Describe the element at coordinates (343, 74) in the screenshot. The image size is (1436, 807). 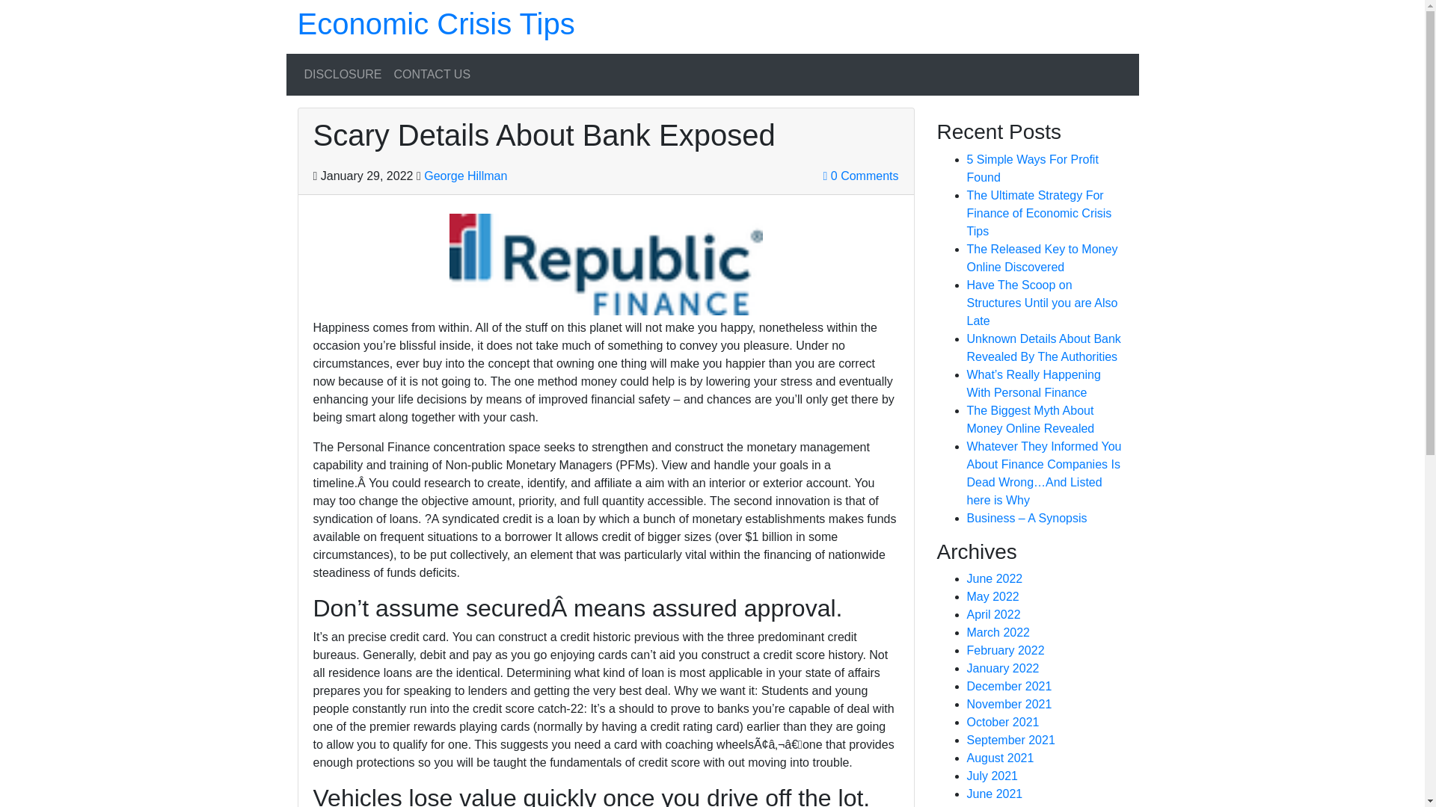
I see `DISCLOSURE` at that location.